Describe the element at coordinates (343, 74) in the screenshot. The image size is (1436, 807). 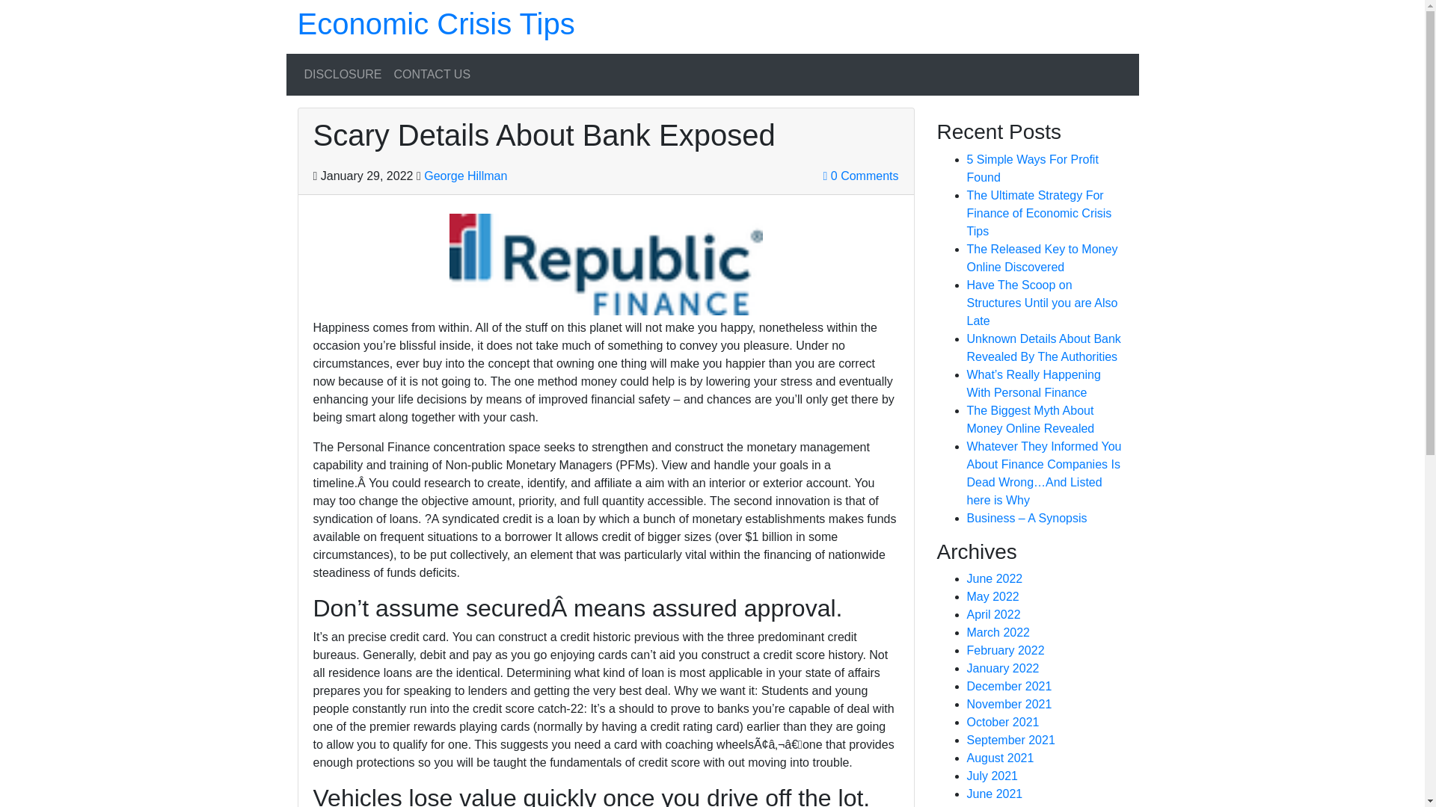
I see `DISCLOSURE` at that location.